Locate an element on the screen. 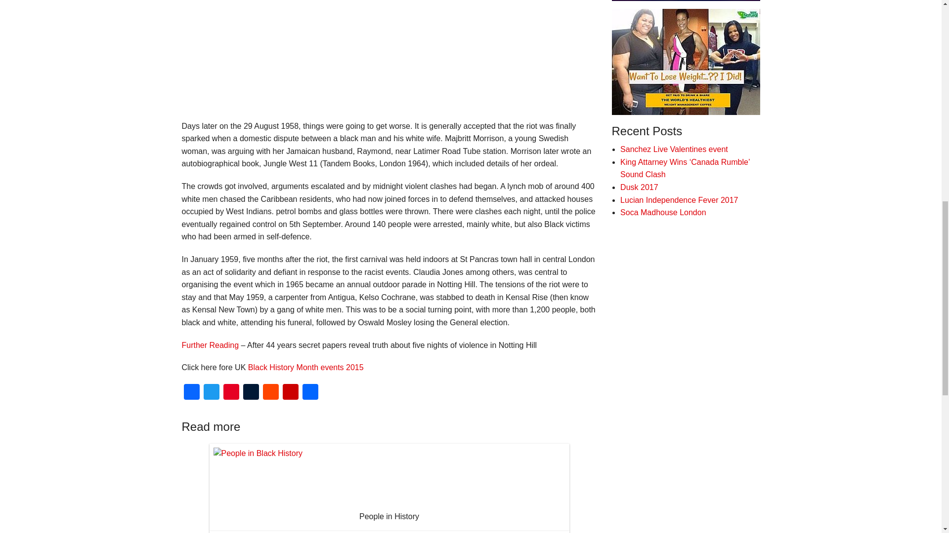 The height and width of the screenshot is (533, 949). Dusk 2017 is located at coordinates (640, 187).